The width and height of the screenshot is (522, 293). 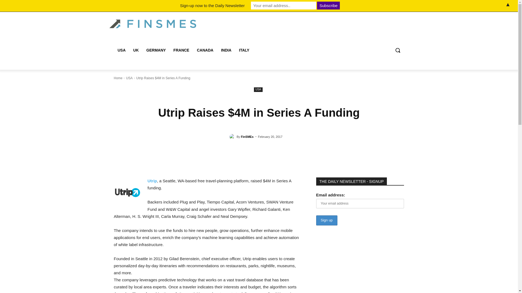 I want to click on USA, so click(x=129, y=78).